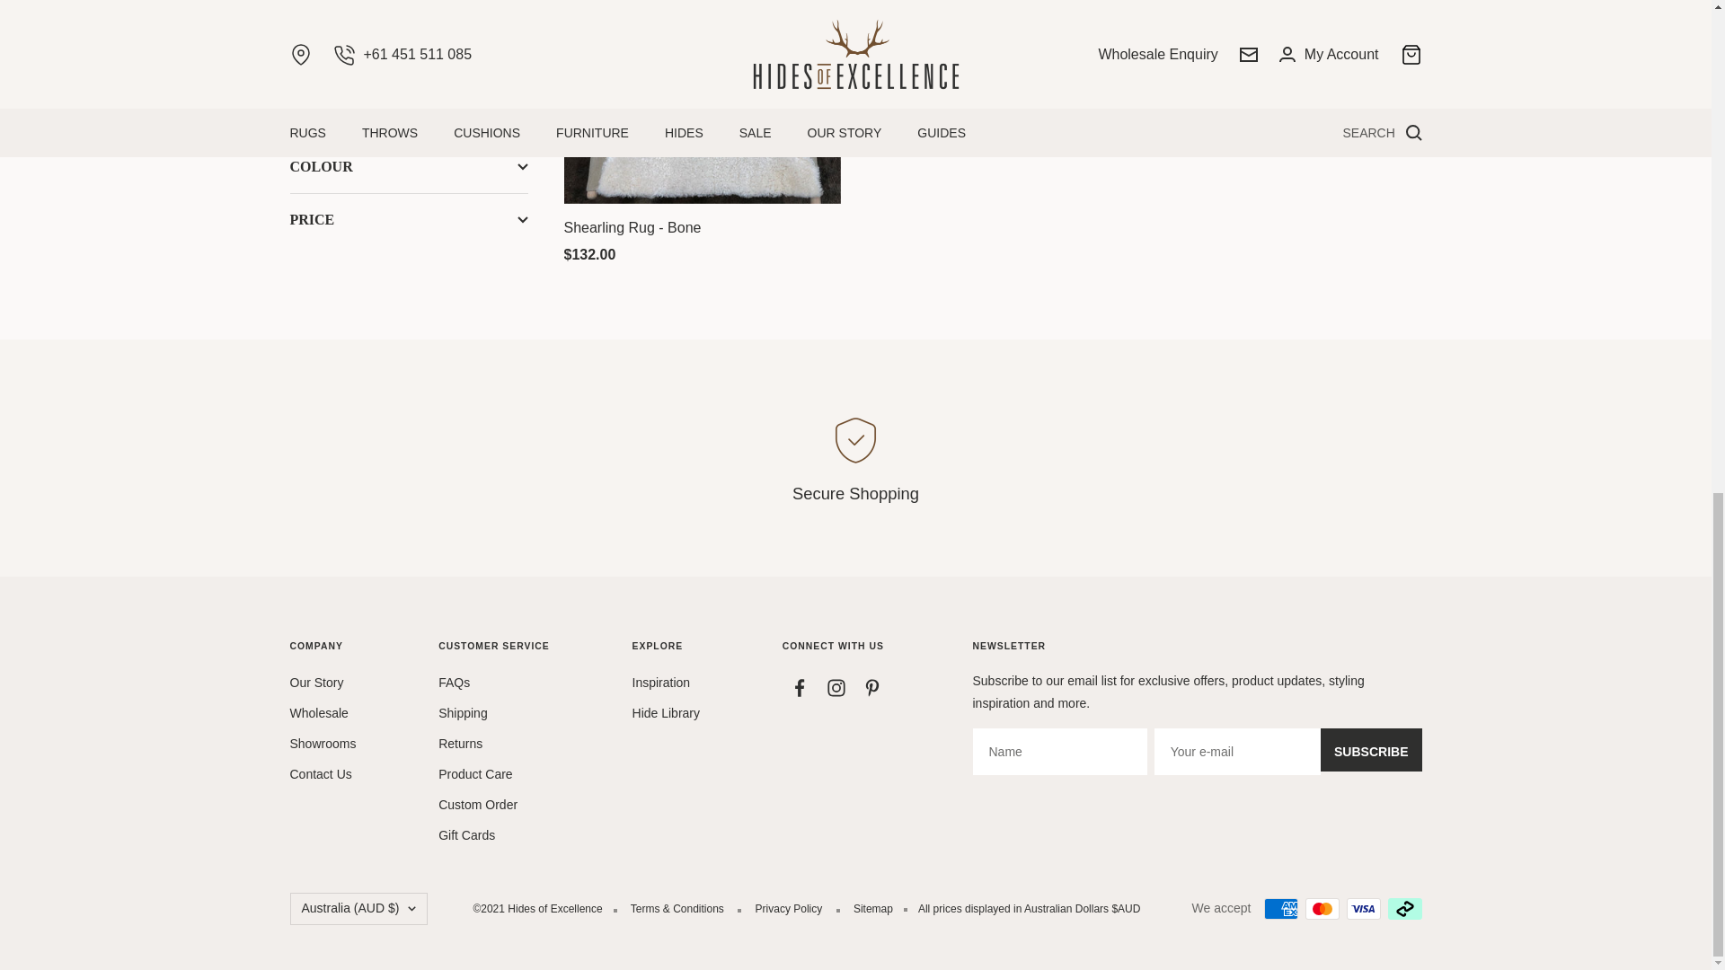  Describe the element at coordinates (854, 457) in the screenshot. I see `Secure Shopping` at that location.